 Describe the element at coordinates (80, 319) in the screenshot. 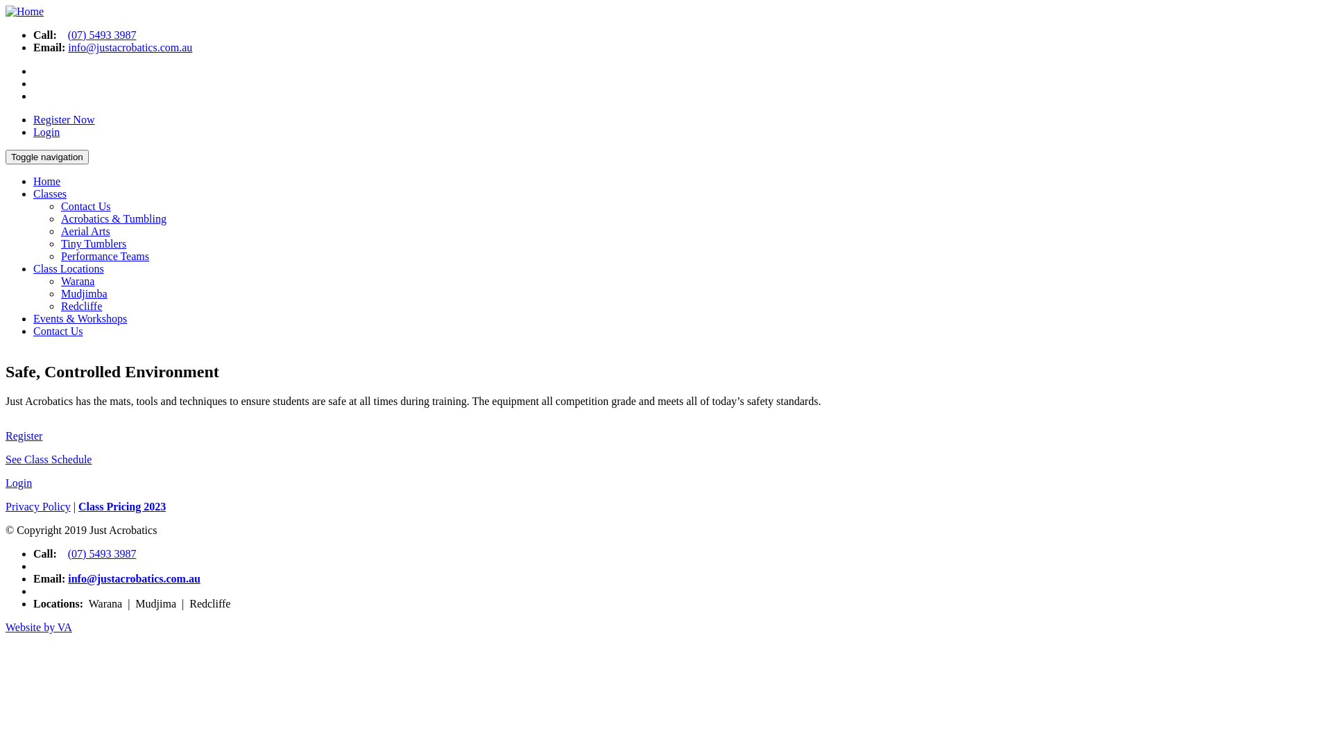

I see `Events & Workshops` at that location.